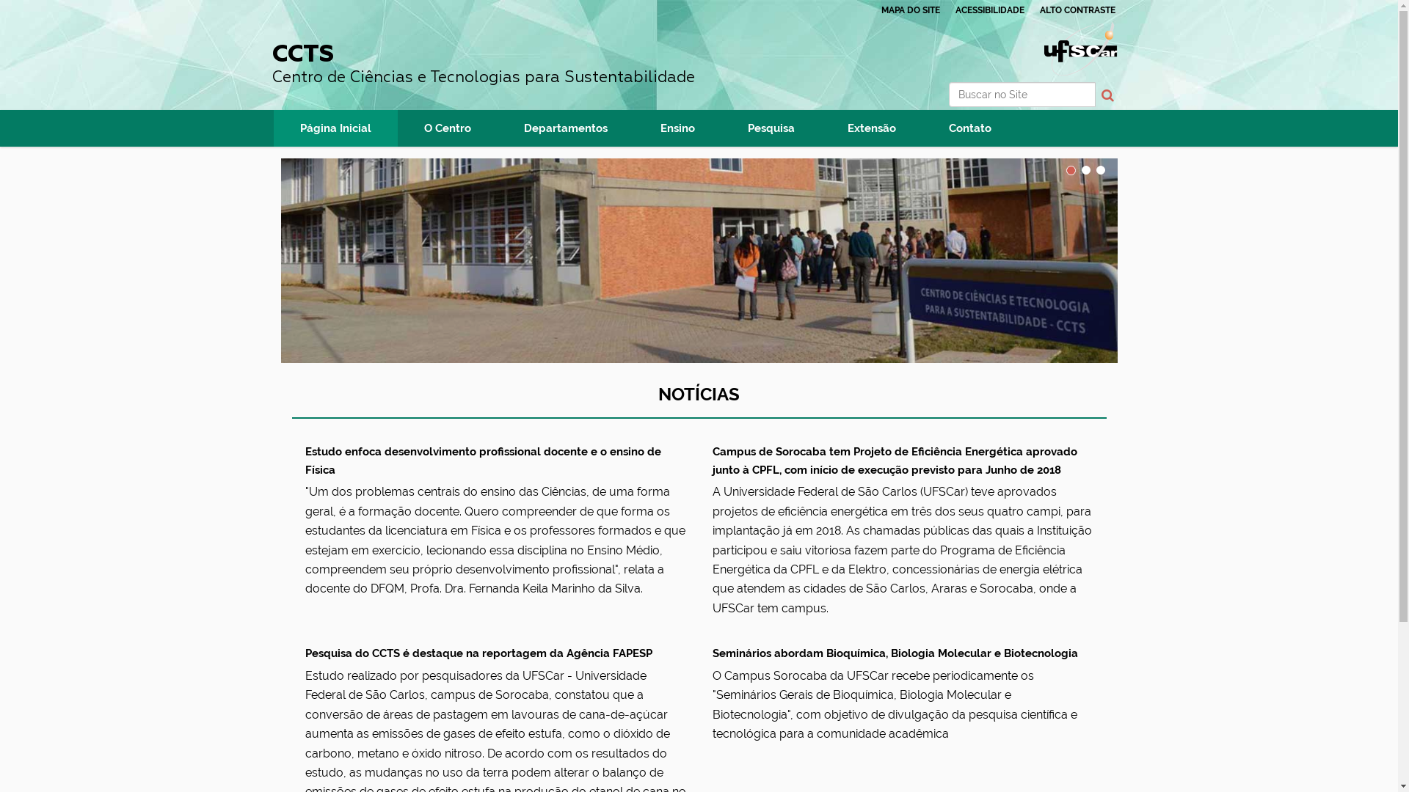 Image resolution: width=1409 pixels, height=792 pixels. I want to click on Contato, so click(969, 128).